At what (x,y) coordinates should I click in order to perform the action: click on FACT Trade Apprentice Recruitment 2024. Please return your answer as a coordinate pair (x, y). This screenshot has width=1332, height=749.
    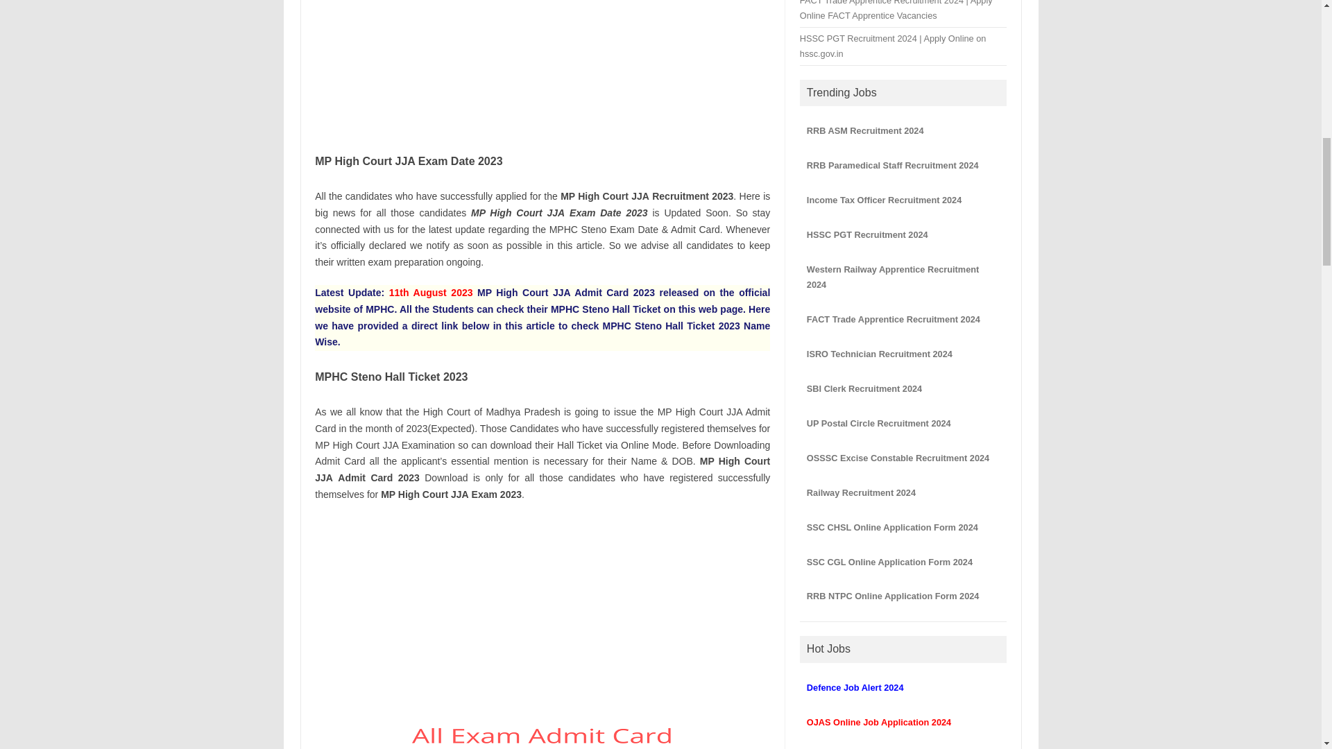
    Looking at the image, I should click on (894, 319).